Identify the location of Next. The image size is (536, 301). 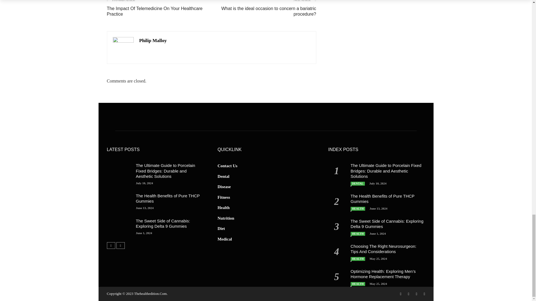
(120, 246).